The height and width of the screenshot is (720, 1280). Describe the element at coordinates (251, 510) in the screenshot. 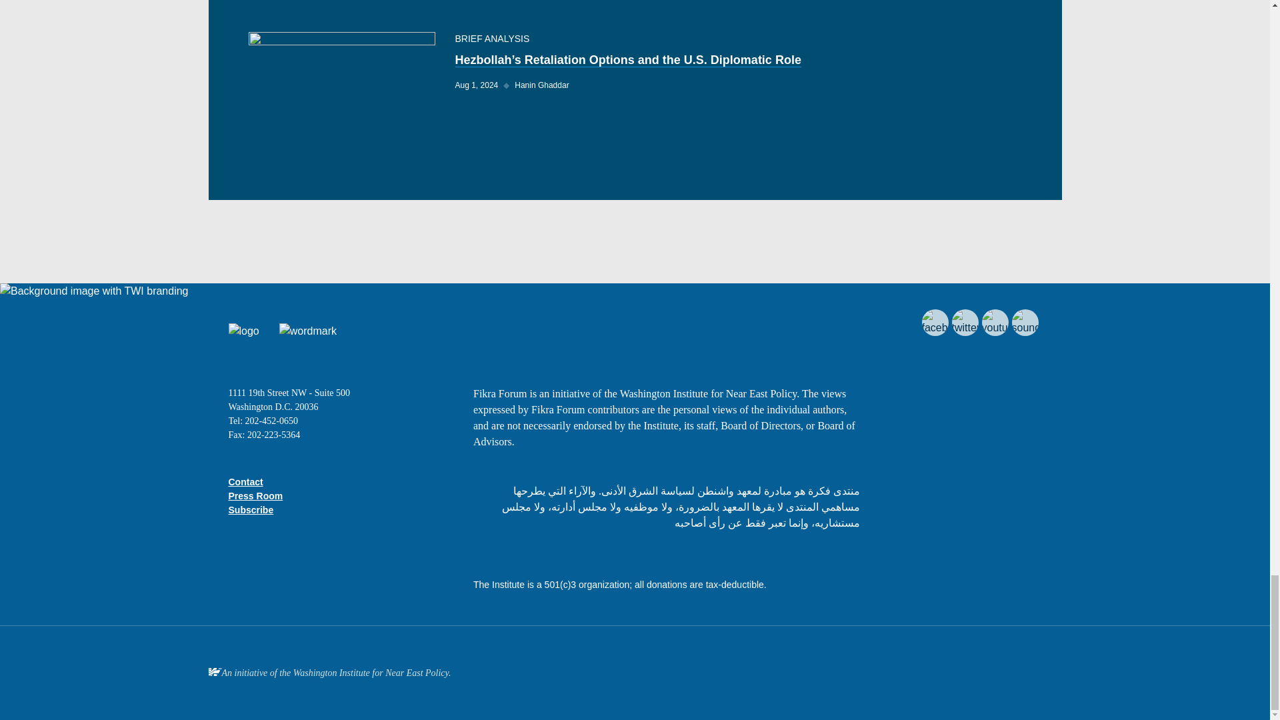

I see `Sign up for email alerts of Institute publications` at that location.